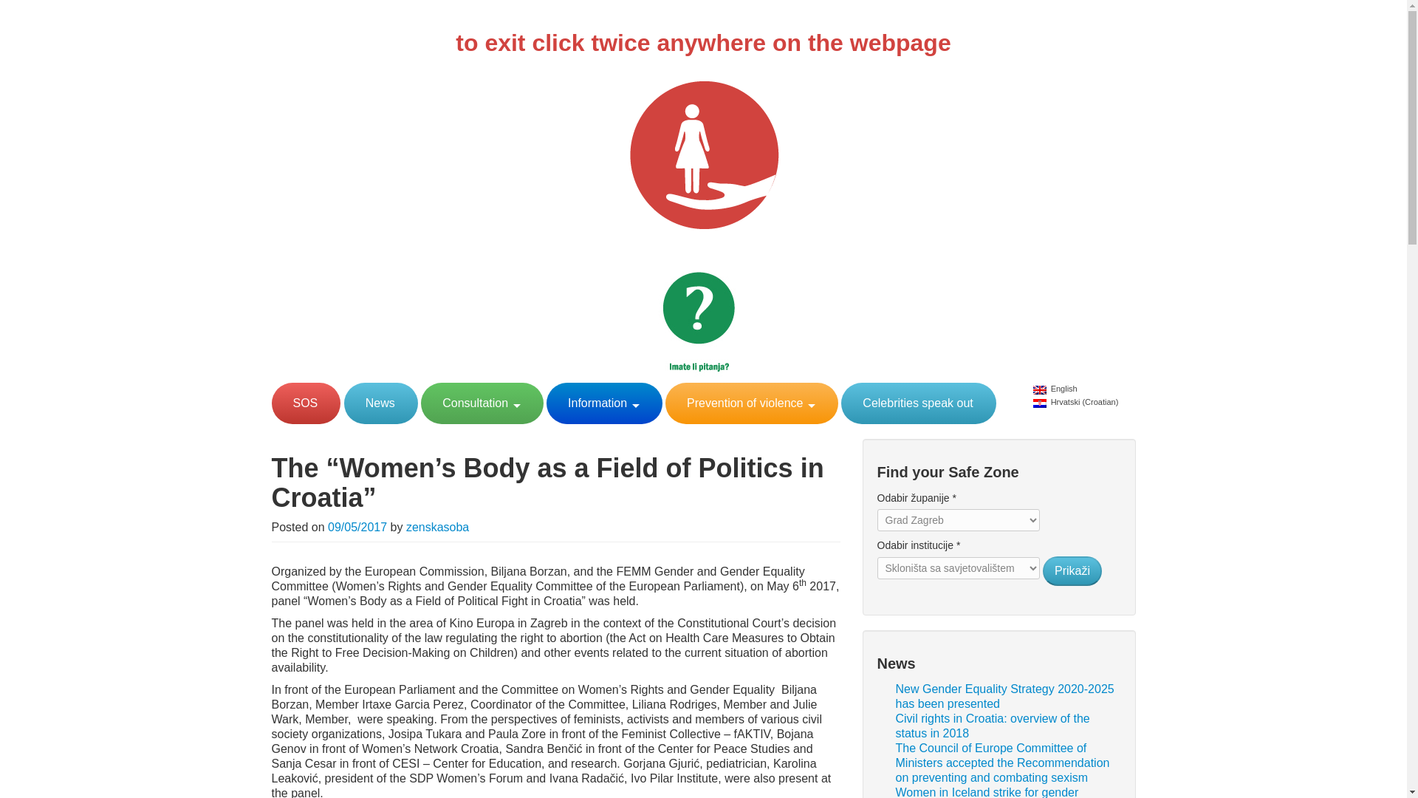 The image size is (1418, 798). Describe the element at coordinates (306, 403) in the screenshot. I see `SOS` at that location.